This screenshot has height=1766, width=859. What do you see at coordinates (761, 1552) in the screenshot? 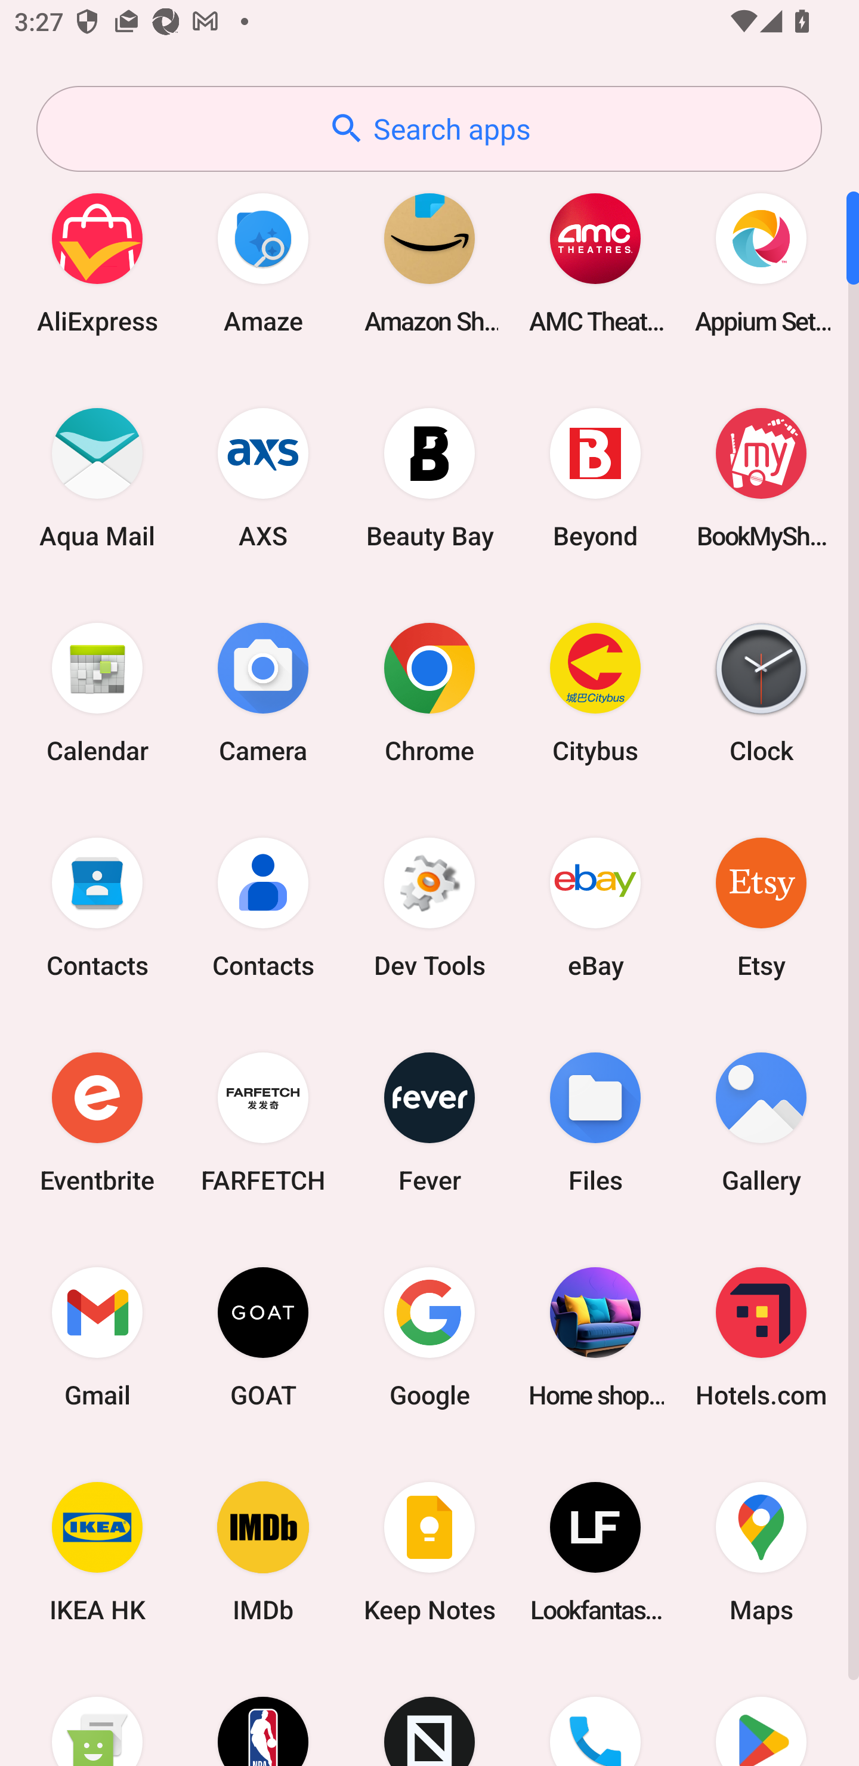
I see `Maps` at bounding box center [761, 1552].